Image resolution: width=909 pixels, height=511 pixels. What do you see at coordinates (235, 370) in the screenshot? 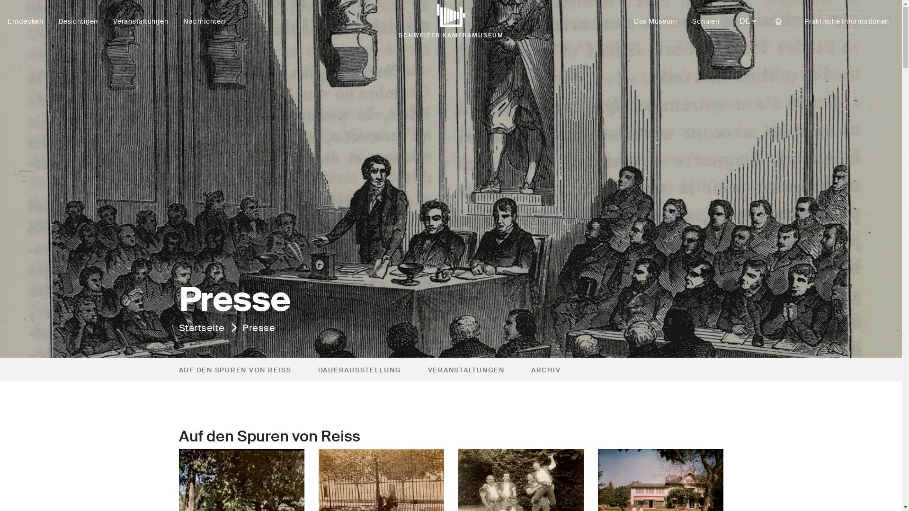
I see `AUF DEN SPUREN VON REISS` at bounding box center [235, 370].